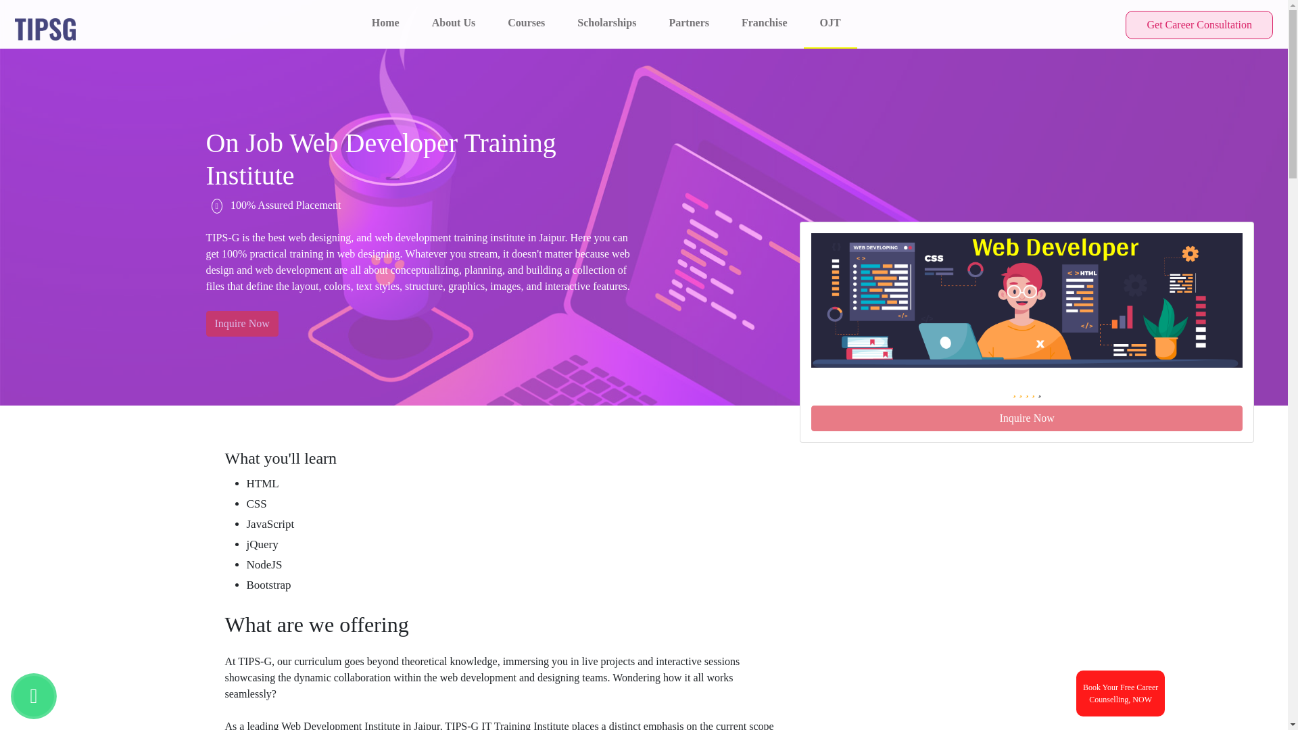 Image resolution: width=1298 pixels, height=730 pixels. I want to click on Courses, so click(526, 23).